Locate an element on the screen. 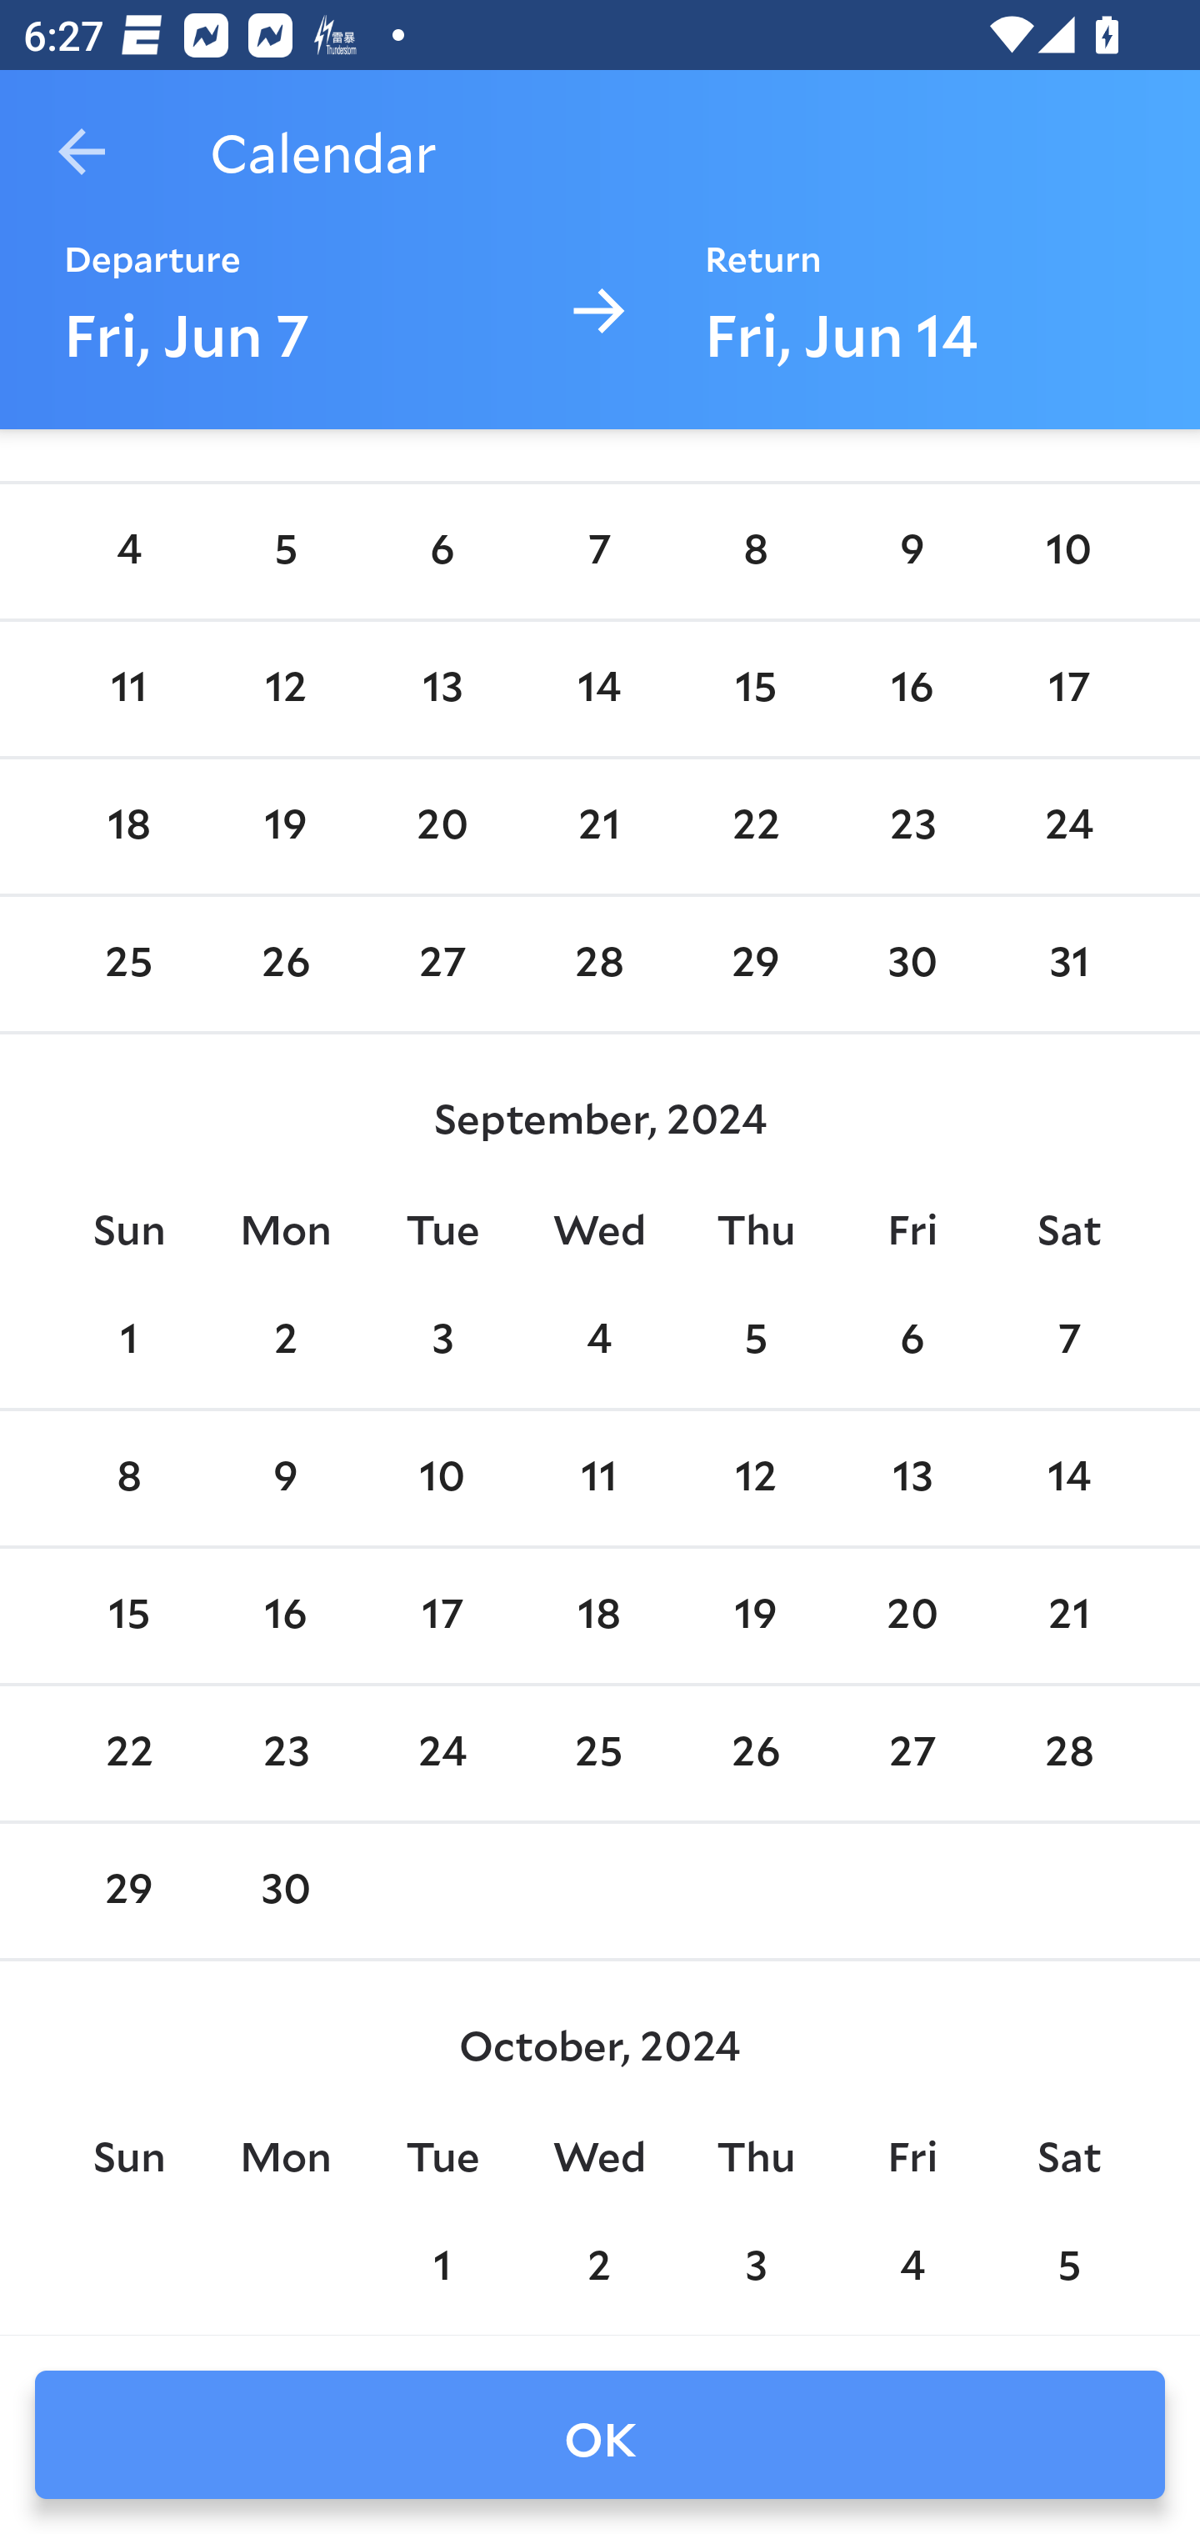  7 is located at coordinates (599, 552).